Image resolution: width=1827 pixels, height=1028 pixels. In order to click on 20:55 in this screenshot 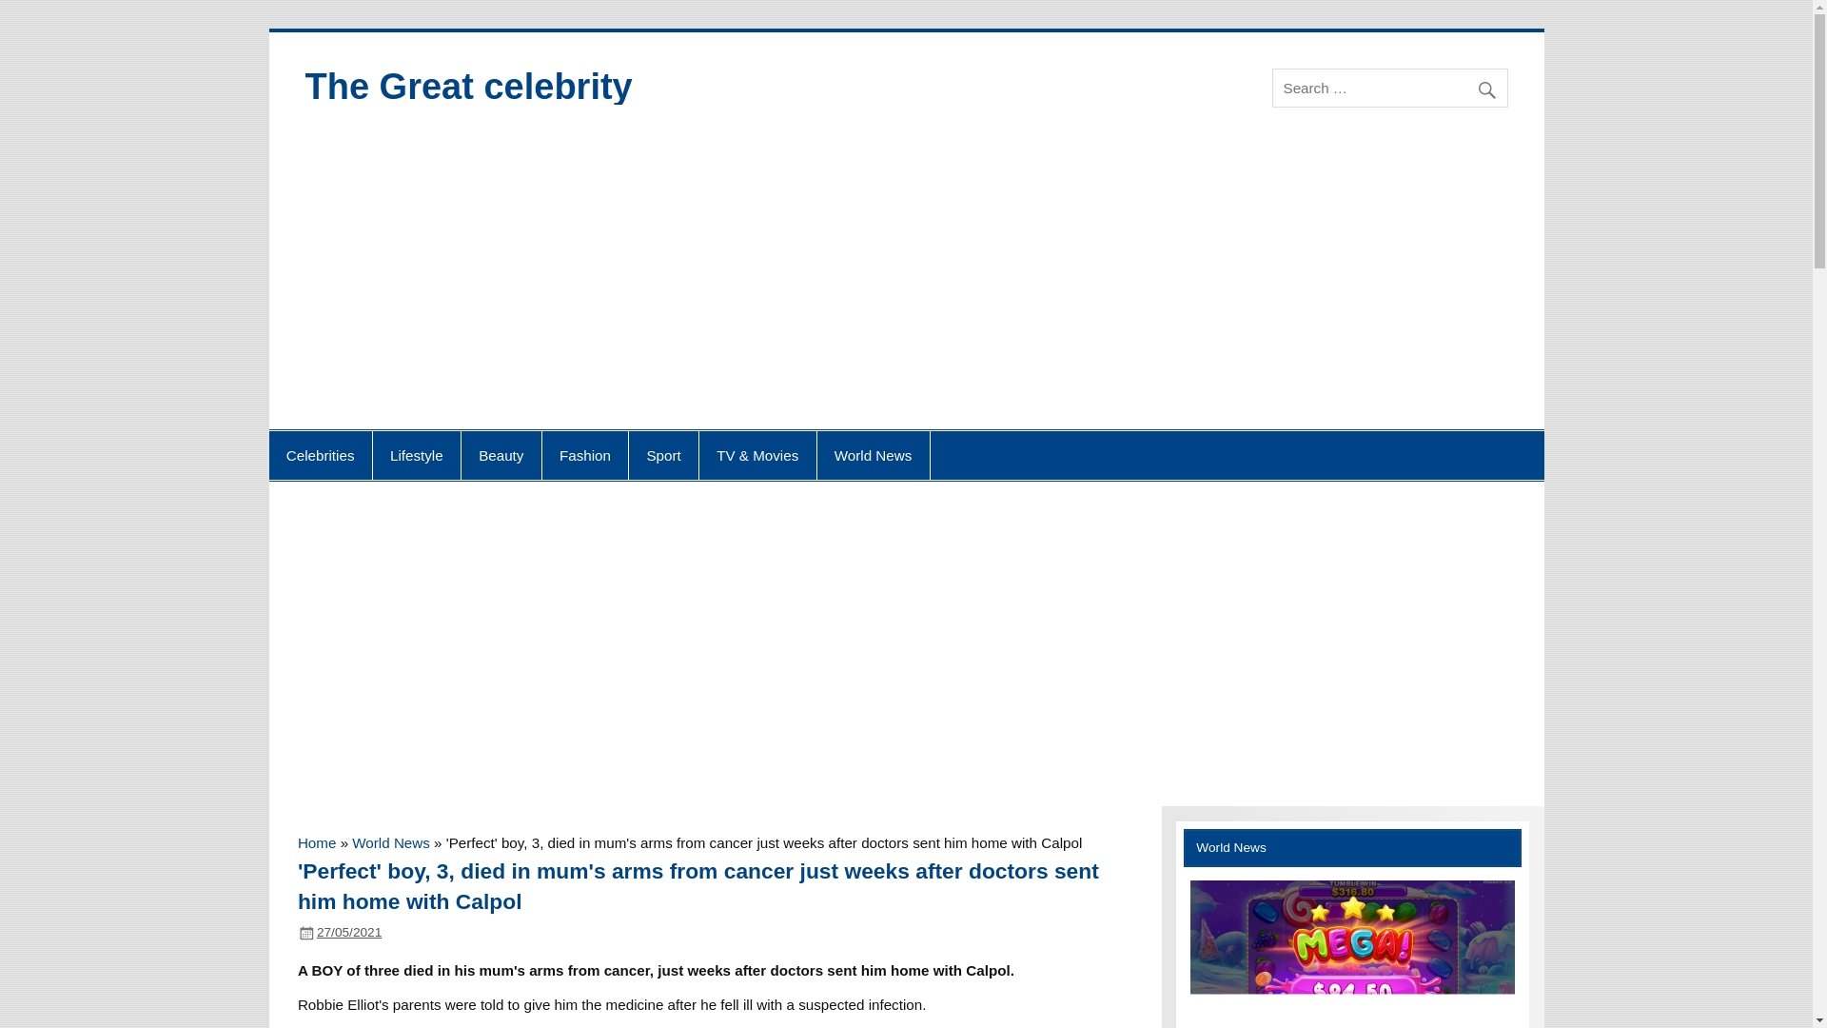, I will do `click(348, 933)`.